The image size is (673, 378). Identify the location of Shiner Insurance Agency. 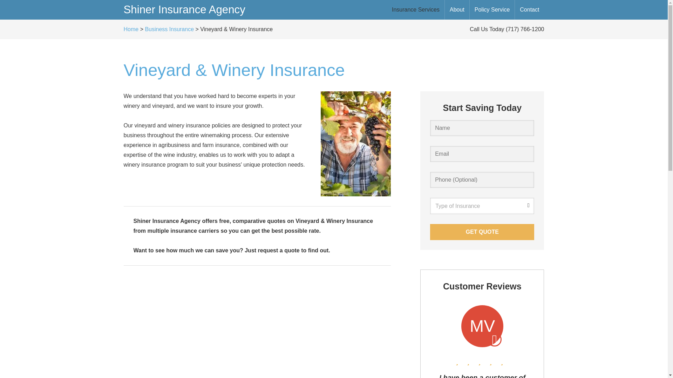
(184, 9).